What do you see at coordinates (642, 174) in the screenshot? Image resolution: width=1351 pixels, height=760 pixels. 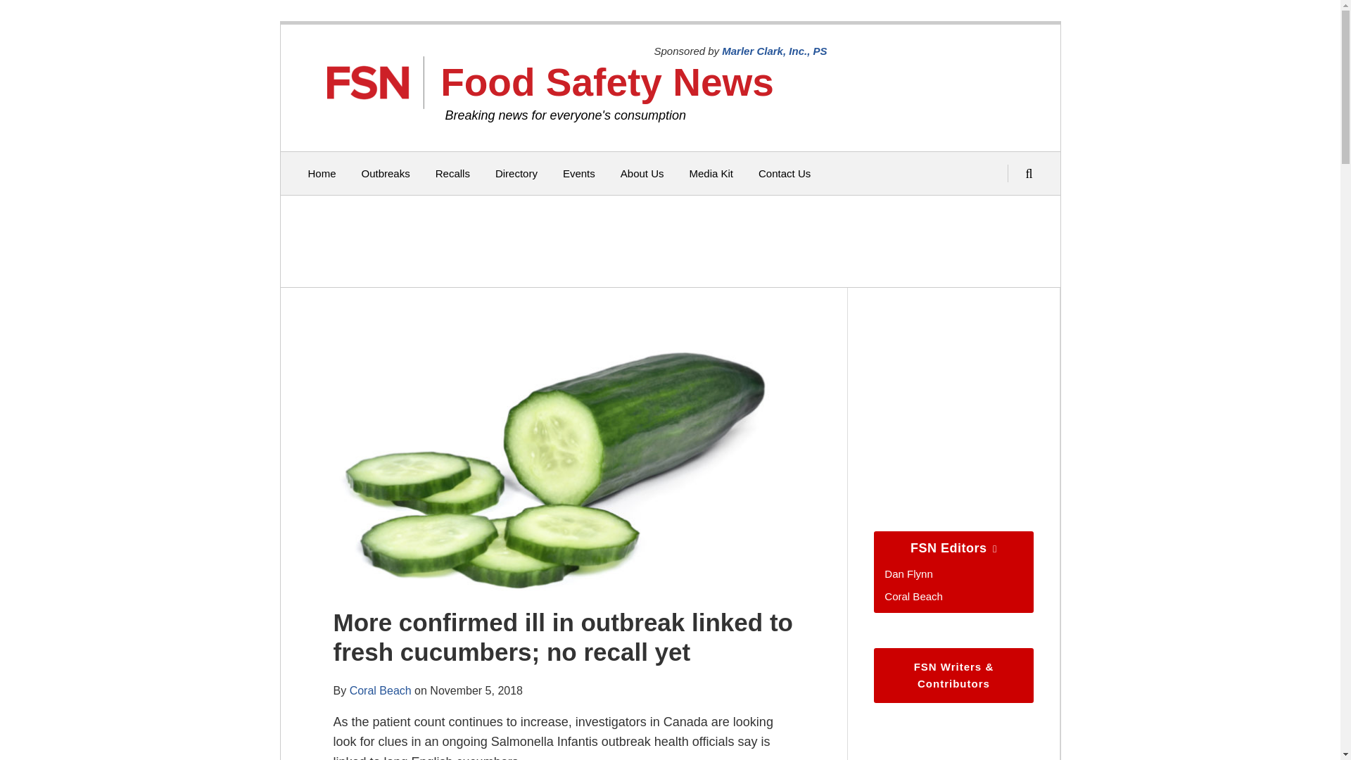 I see `About Us` at bounding box center [642, 174].